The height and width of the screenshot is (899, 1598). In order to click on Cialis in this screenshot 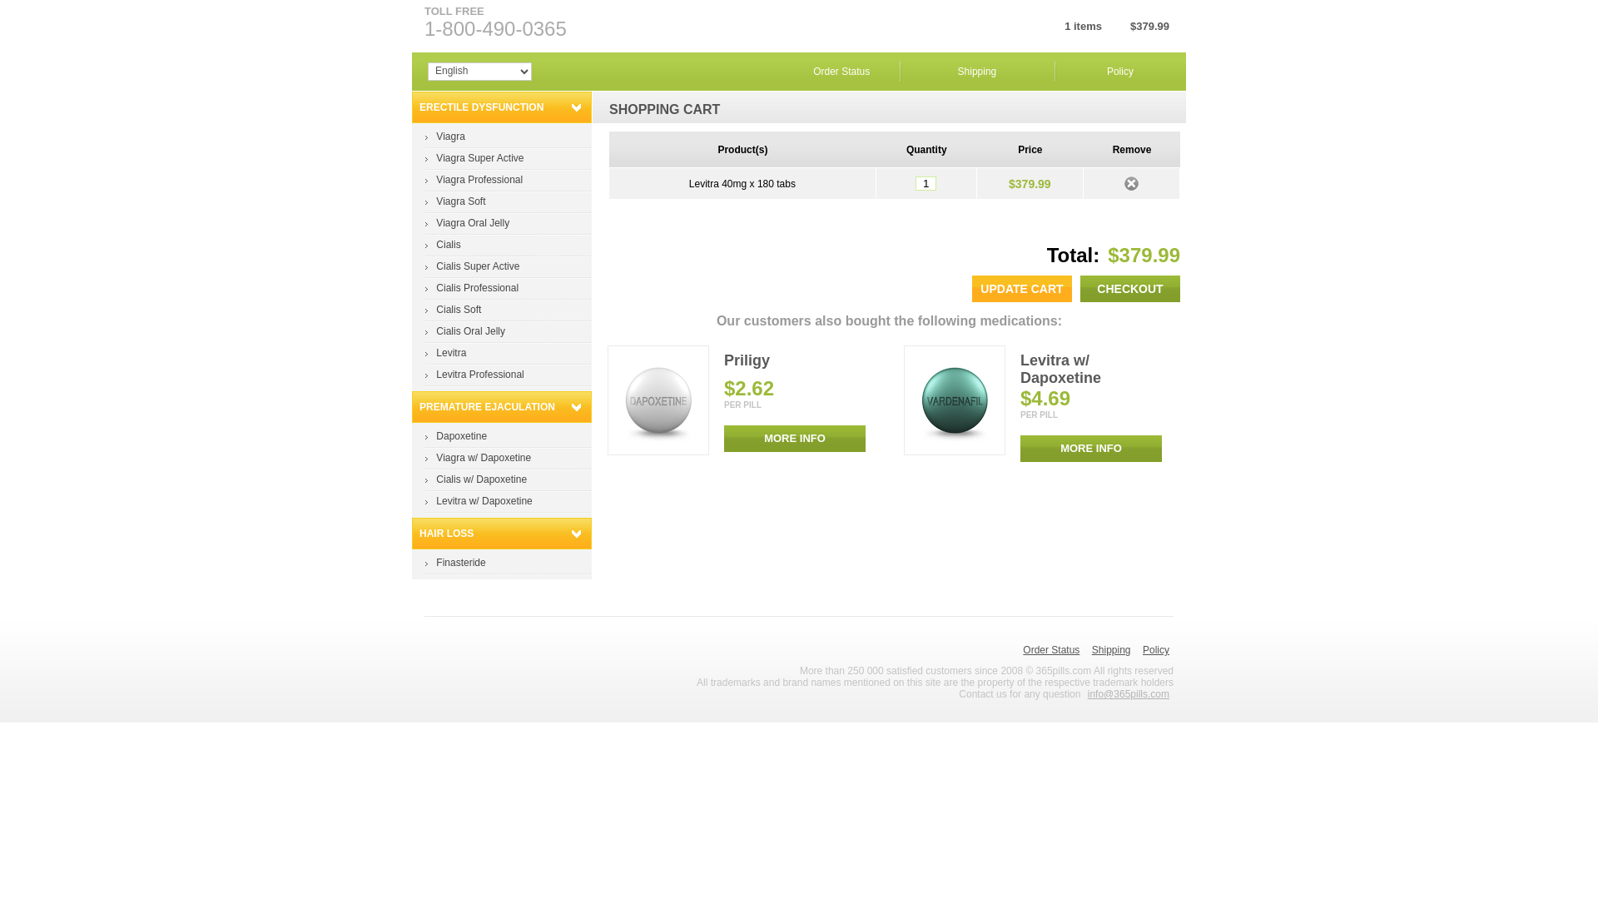, I will do `click(448, 245)`.